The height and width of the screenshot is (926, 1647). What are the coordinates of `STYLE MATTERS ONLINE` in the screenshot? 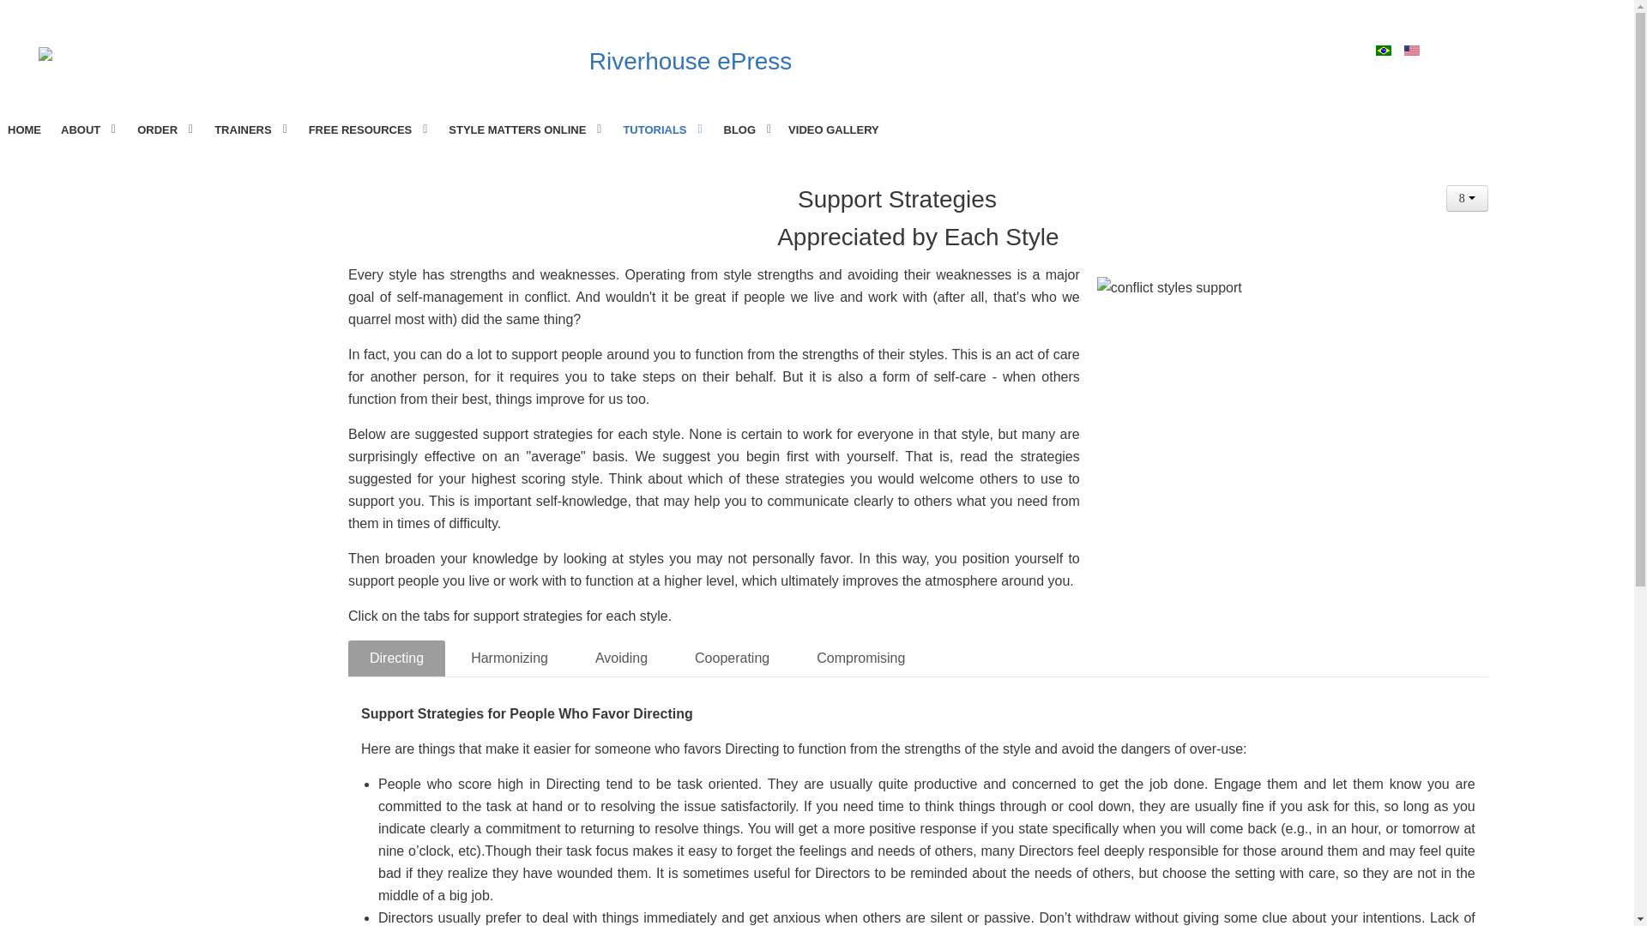 It's located at (523, 130).